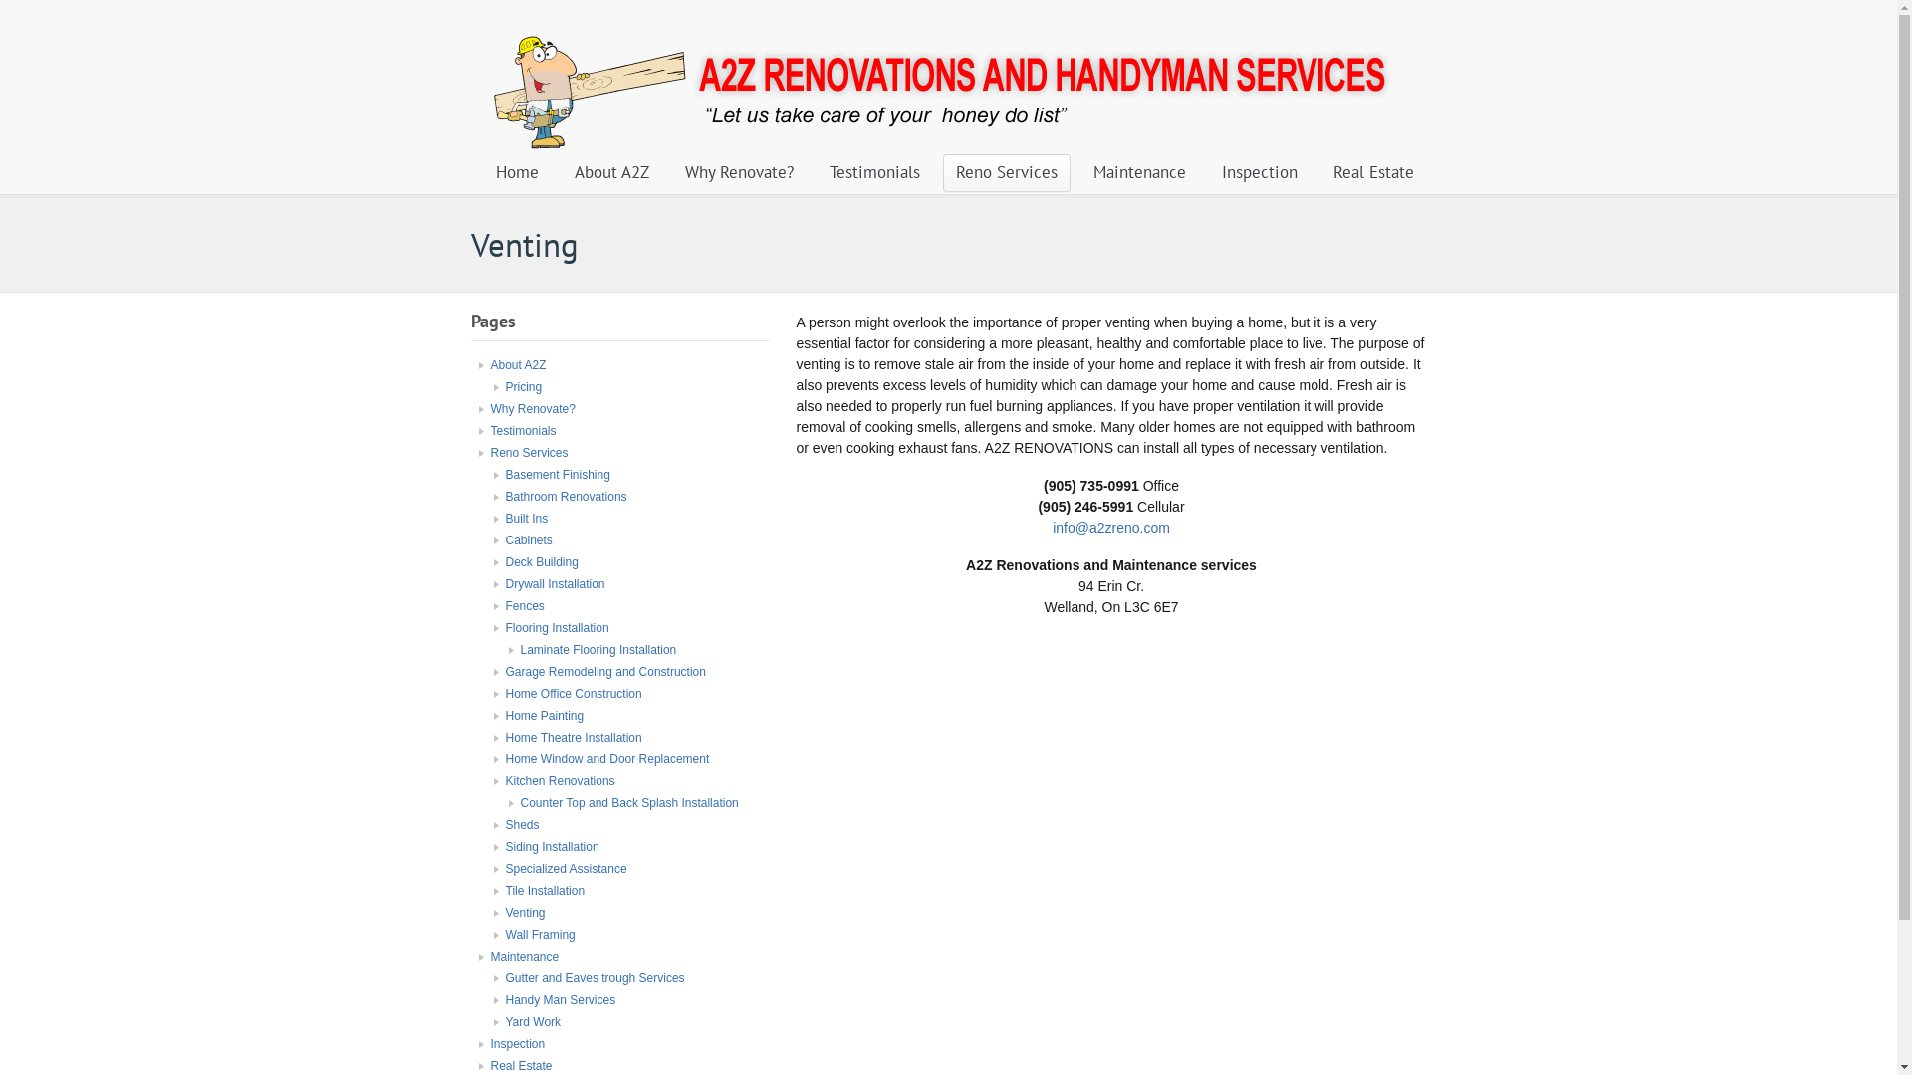 The width and height of the screenshot is (1912, 1075). I want to click on Handy Man Services, so click(562, 1000).